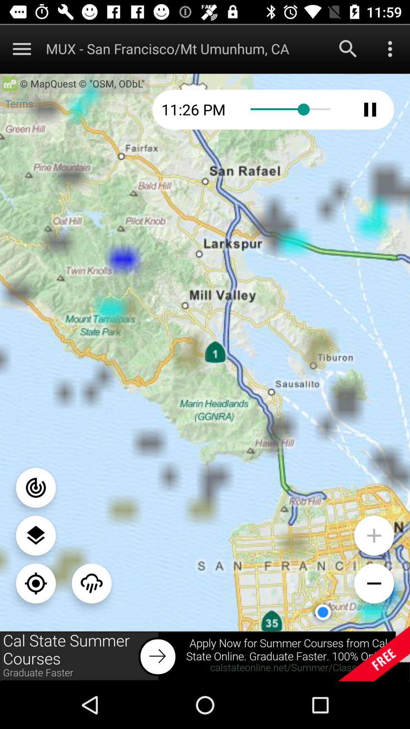 The width and height of the screenshot is (410, 729). Describe the element at coordinates (370, 109) in the screenshot. I see `pause audio` at that location.